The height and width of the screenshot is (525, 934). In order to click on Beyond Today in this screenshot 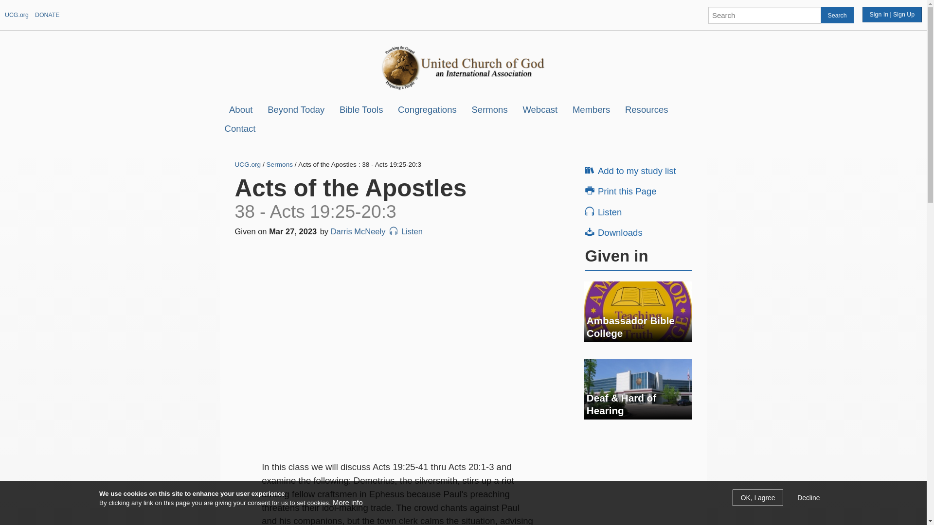, I will do `click(296, 110)`.